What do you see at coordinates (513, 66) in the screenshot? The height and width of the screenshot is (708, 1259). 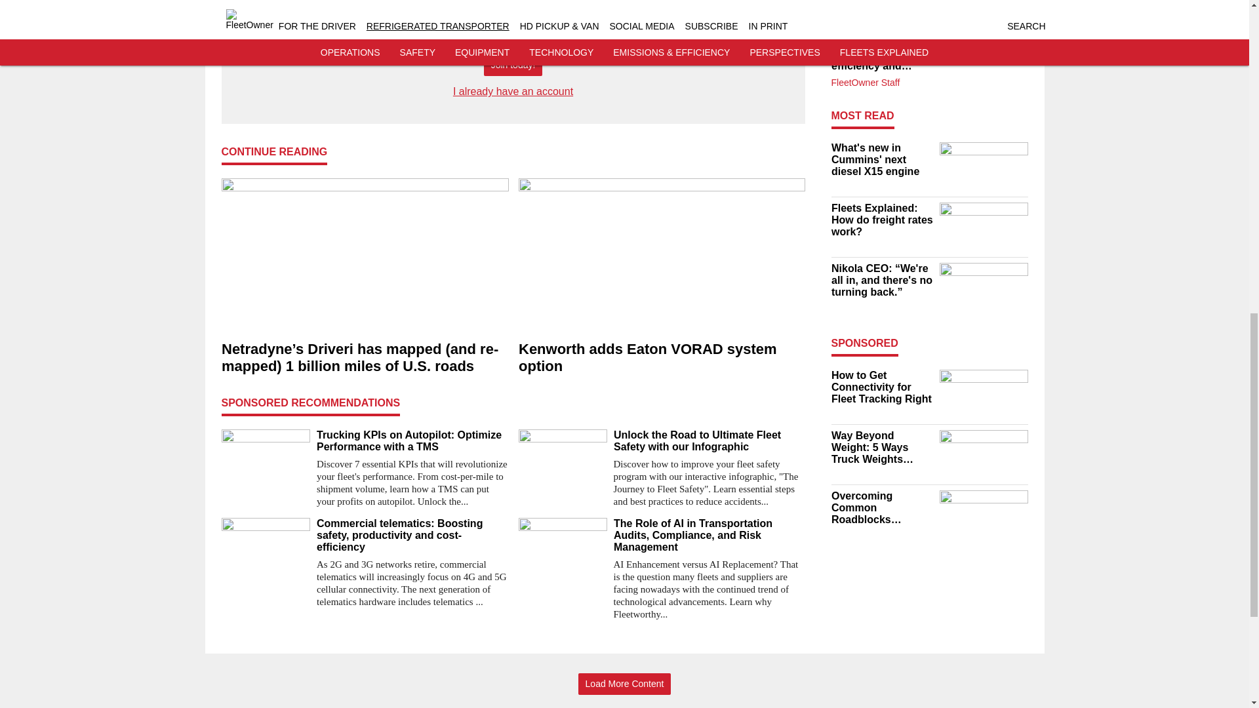 I see `Join today!` at bounding box center [513, 66].